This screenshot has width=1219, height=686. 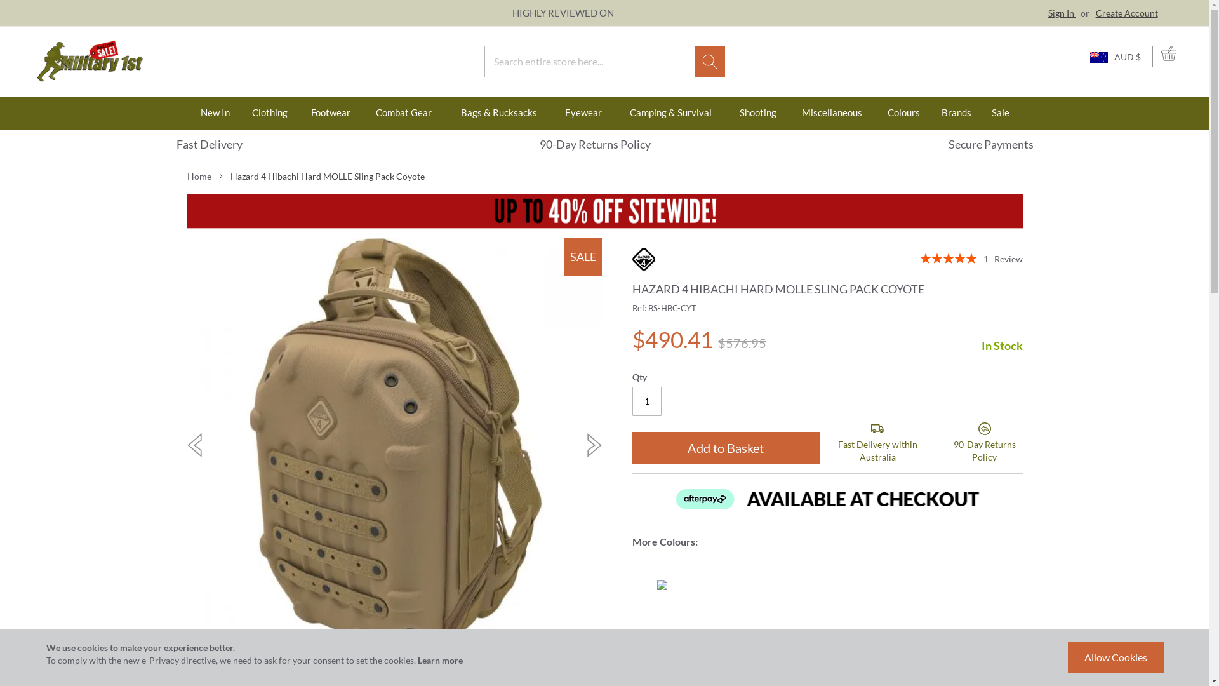 What do you see at coordinates (662, 585) in the screenshot?
I see `Hazard 4 Hibachi Hard MOLLE Sling Pack Black` at bounding box center [662, 585].